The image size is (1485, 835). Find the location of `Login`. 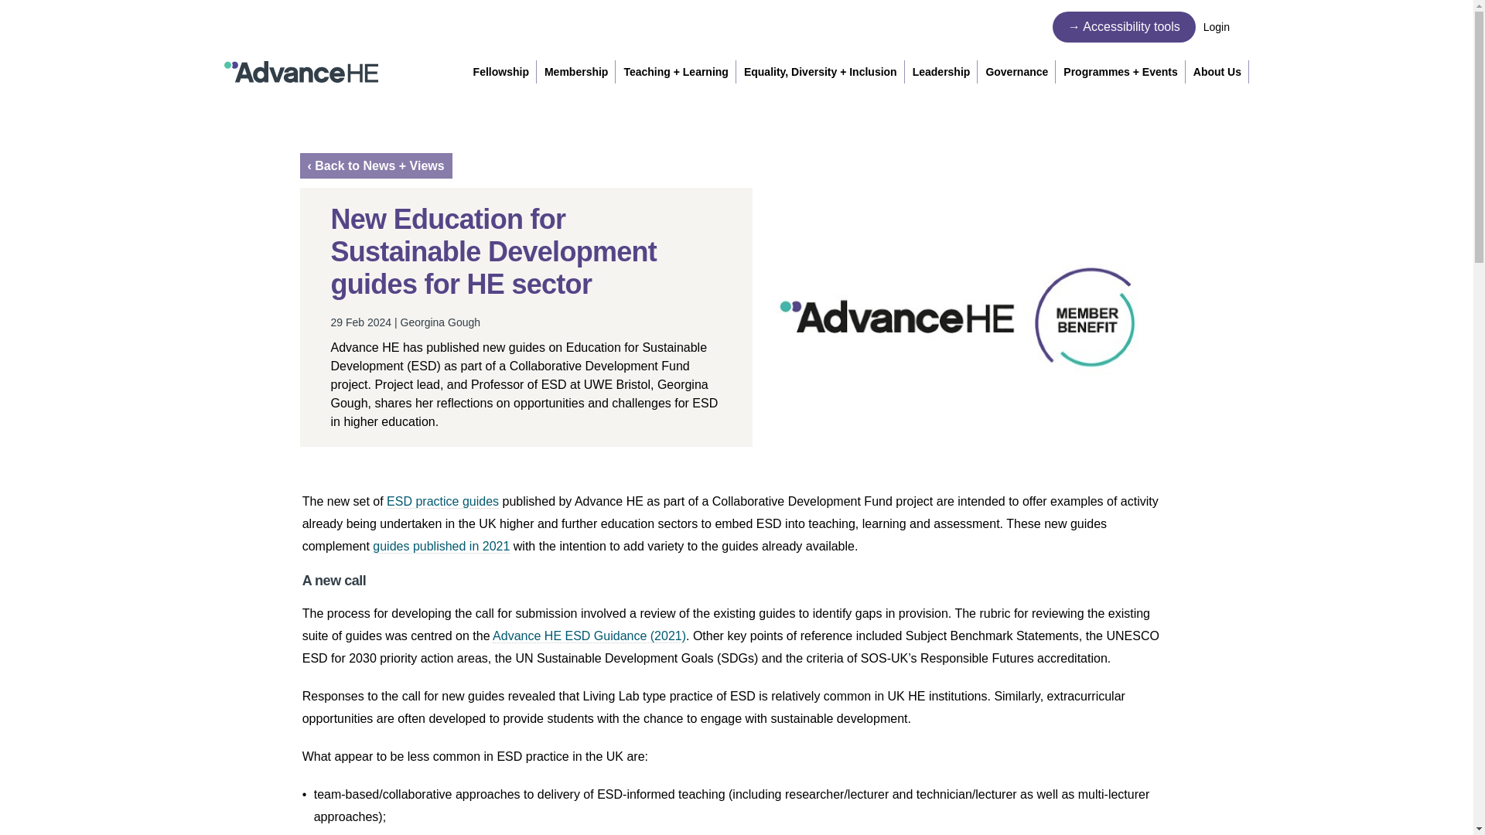

Login is located at coordinates (1225, 26).